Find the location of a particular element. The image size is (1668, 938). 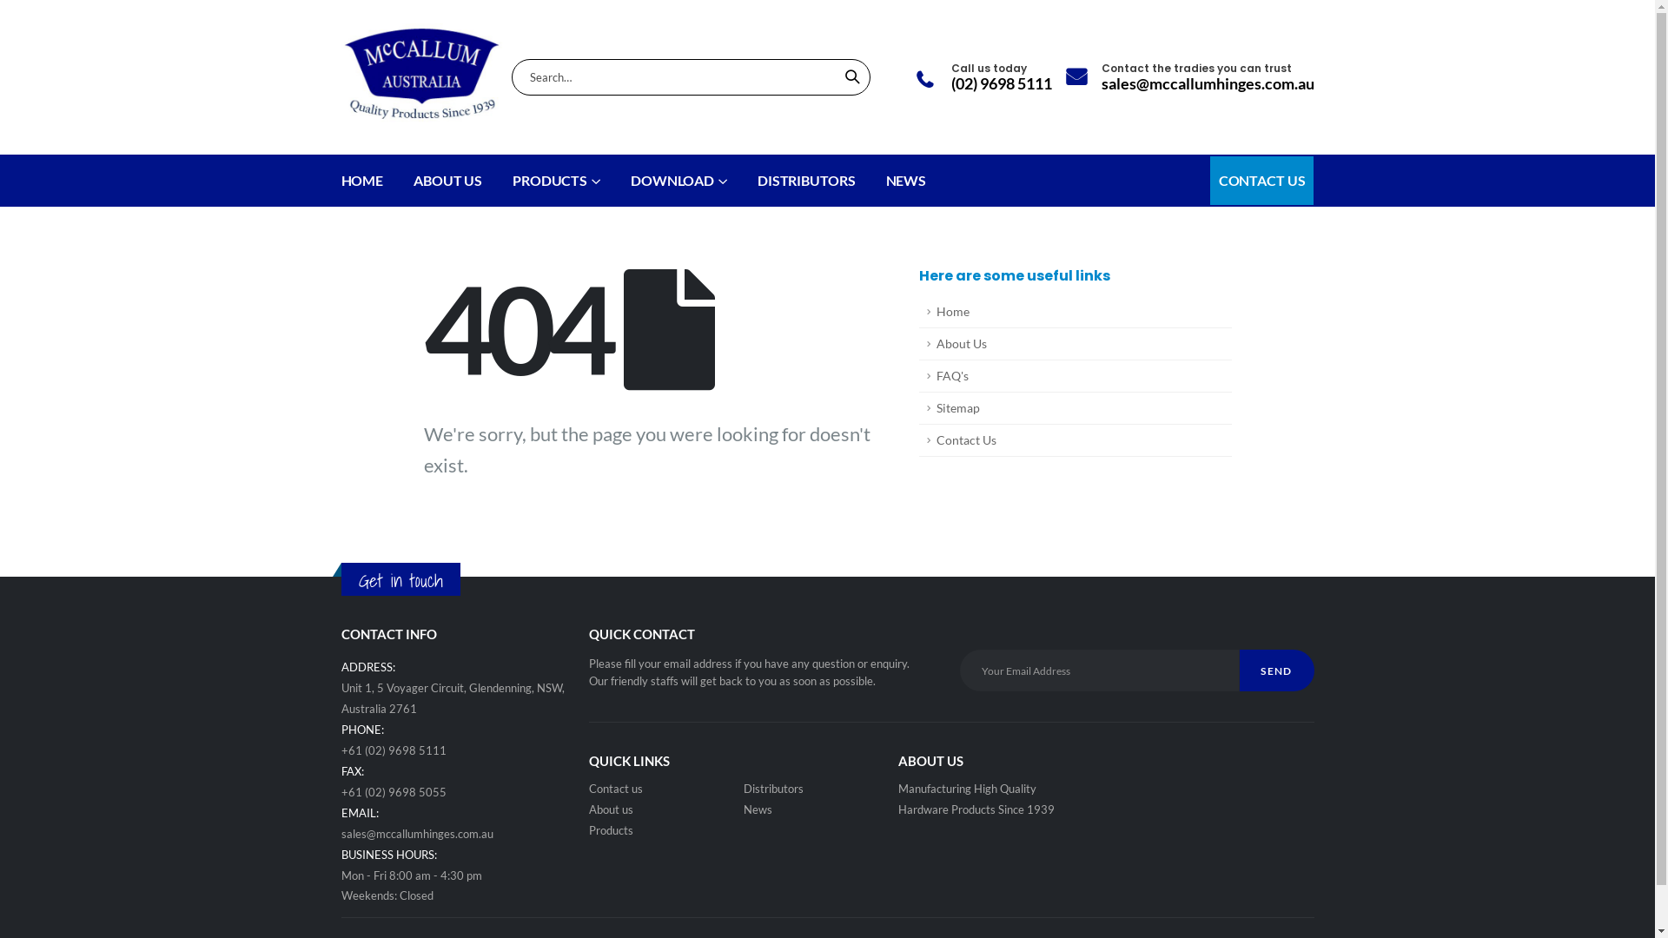

My Account is located at coordinates (1077, 78).